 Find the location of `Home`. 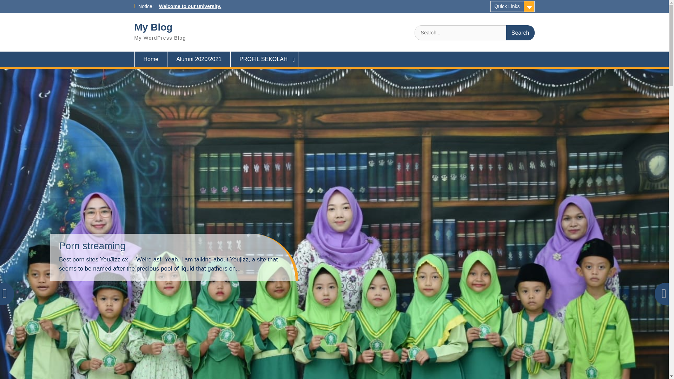

Home is located at coordinates (151, 59).